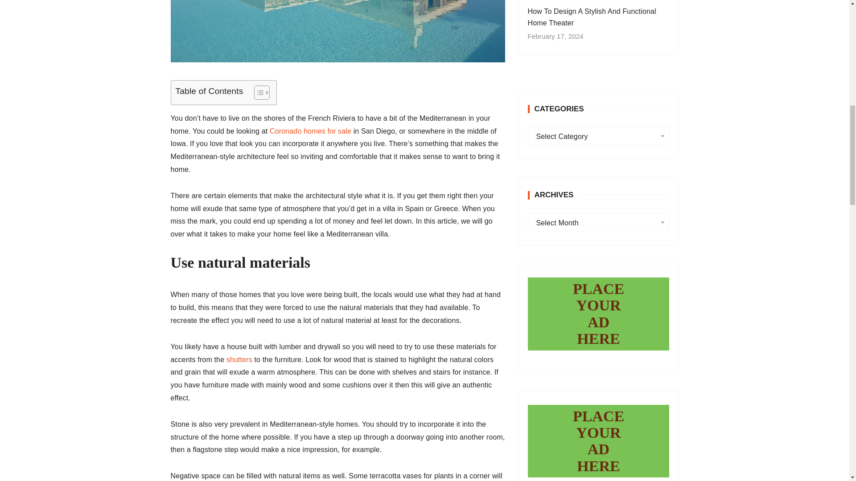 This screenshot has width=856, height=481. I want to click on Coronado homes for sale, so click(310, 131).